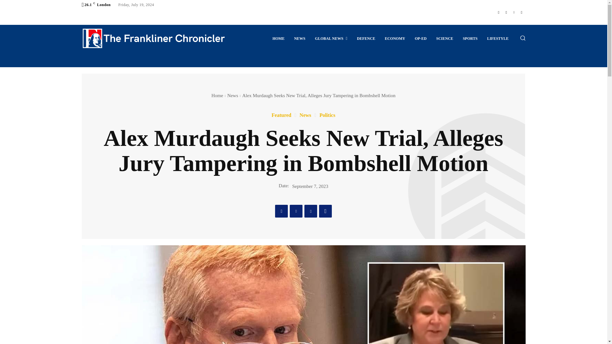  I want to click on WhatsApp, so click(325, 211).